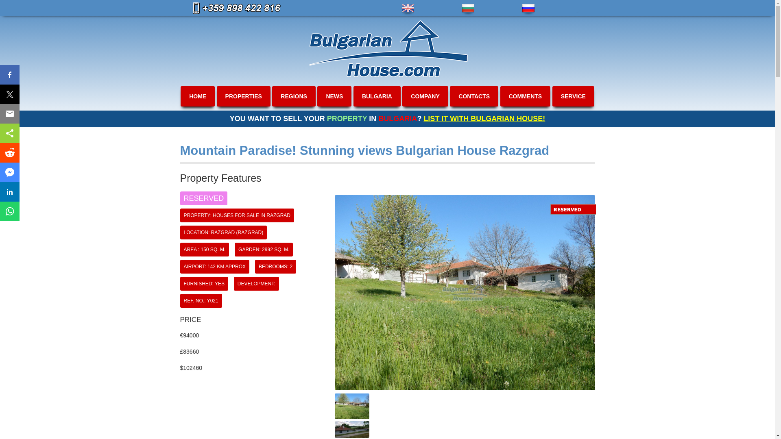 The width and height of the screenshot is (781, 439). I want to click on HOME, so click(197, 96).